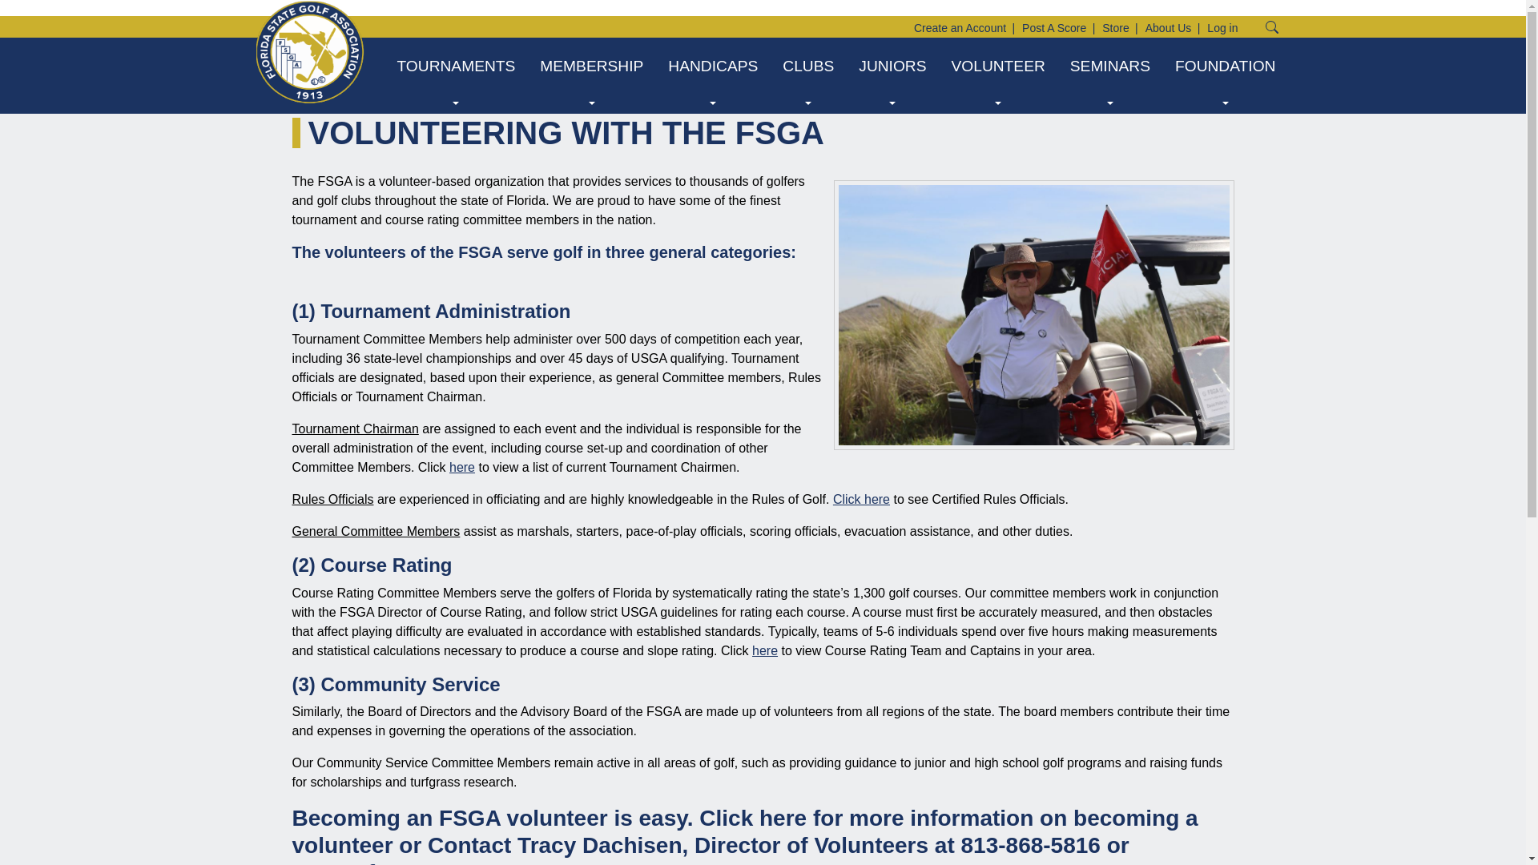  I want to click on Store, so click(1115, 28).